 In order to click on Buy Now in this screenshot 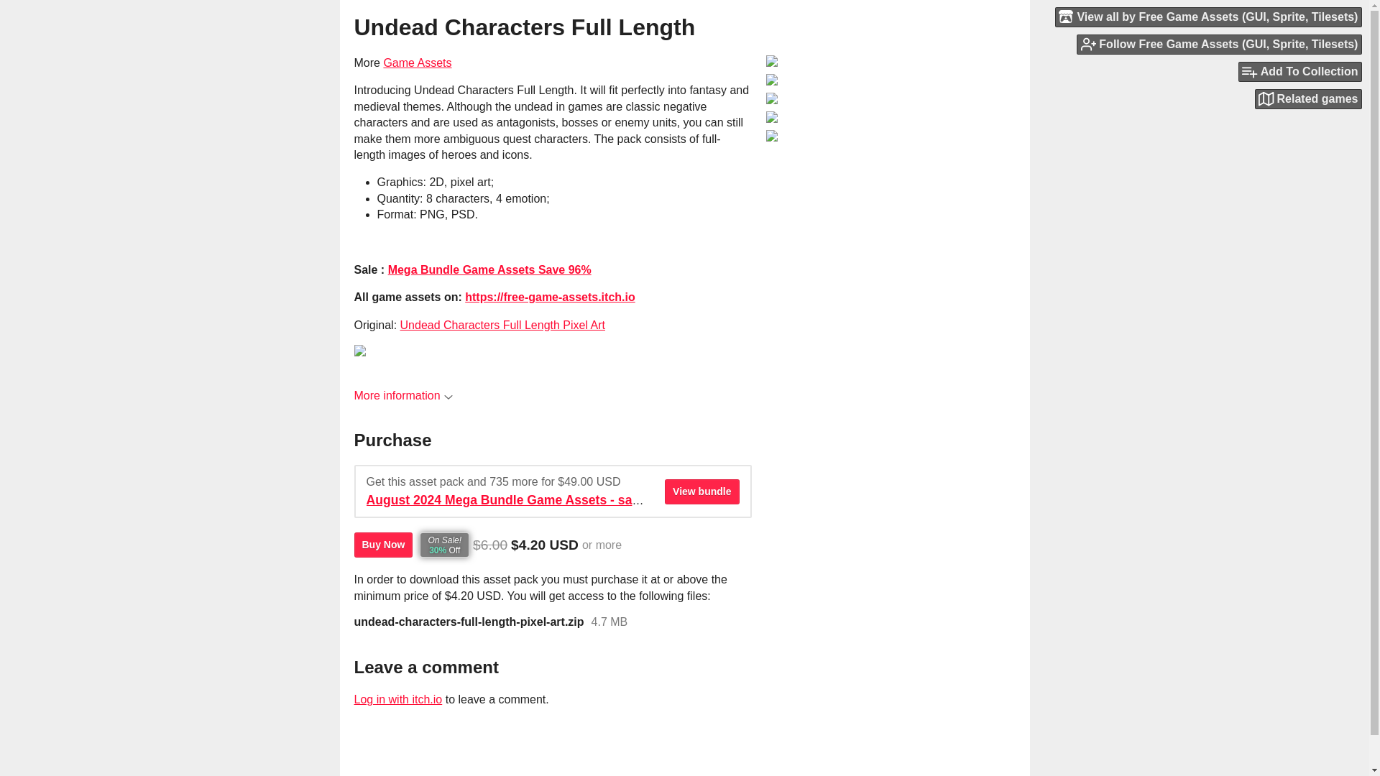, I will do `click(382, 545)`.